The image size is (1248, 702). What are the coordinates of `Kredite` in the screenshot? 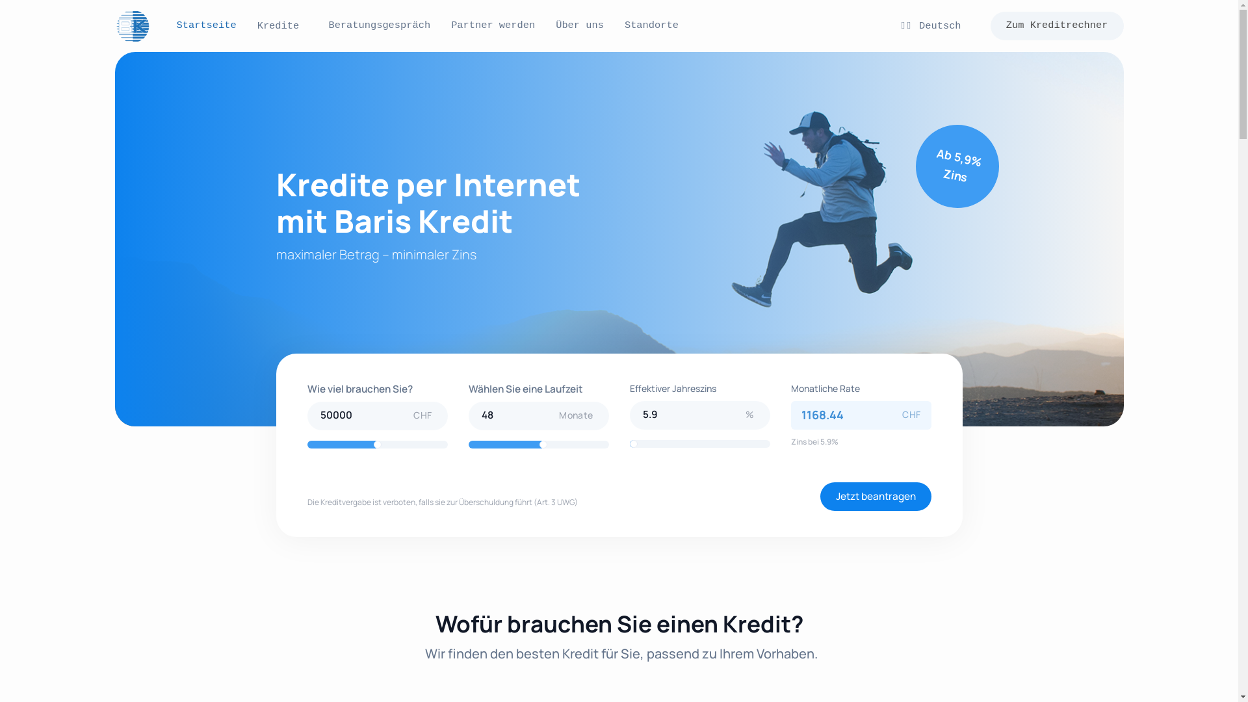 It's located at (283, 27).